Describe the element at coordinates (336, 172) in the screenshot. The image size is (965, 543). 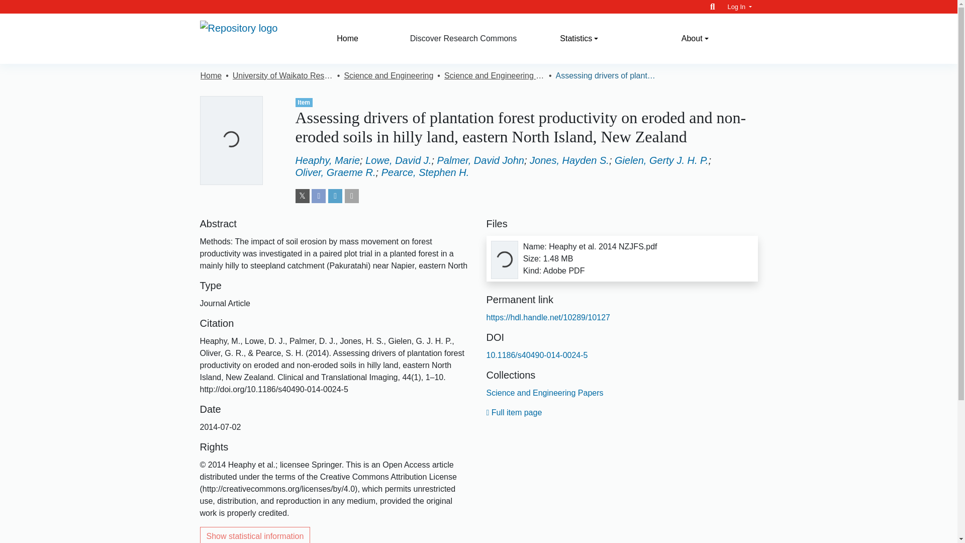
I see `Oliver, Graeme R.` at that location.